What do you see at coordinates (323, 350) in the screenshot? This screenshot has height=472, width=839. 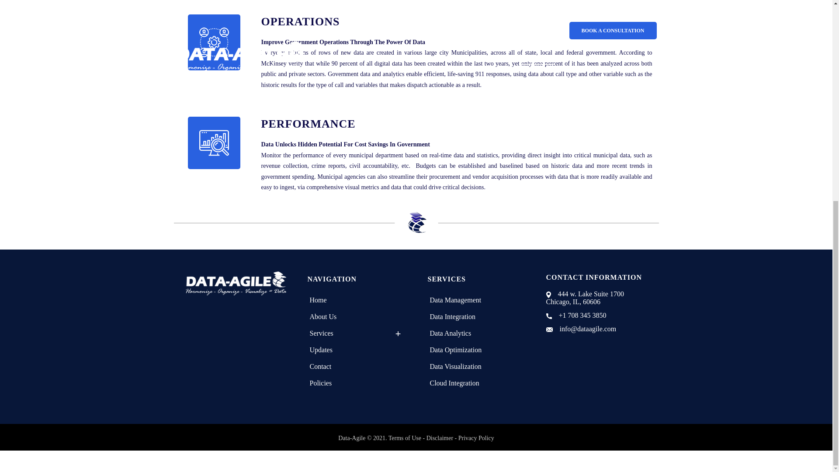 I see `Updates` at bounding box center [323, 350].